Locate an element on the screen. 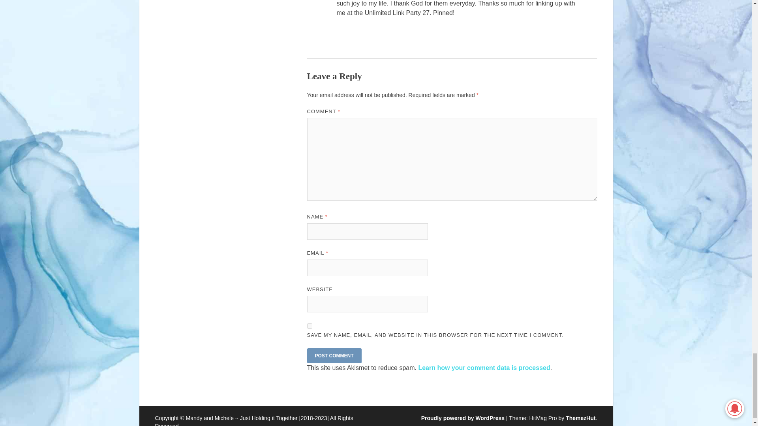 The width and height of the screenshot is (758, 426). Post Comment is located at coordinates (334, 356).